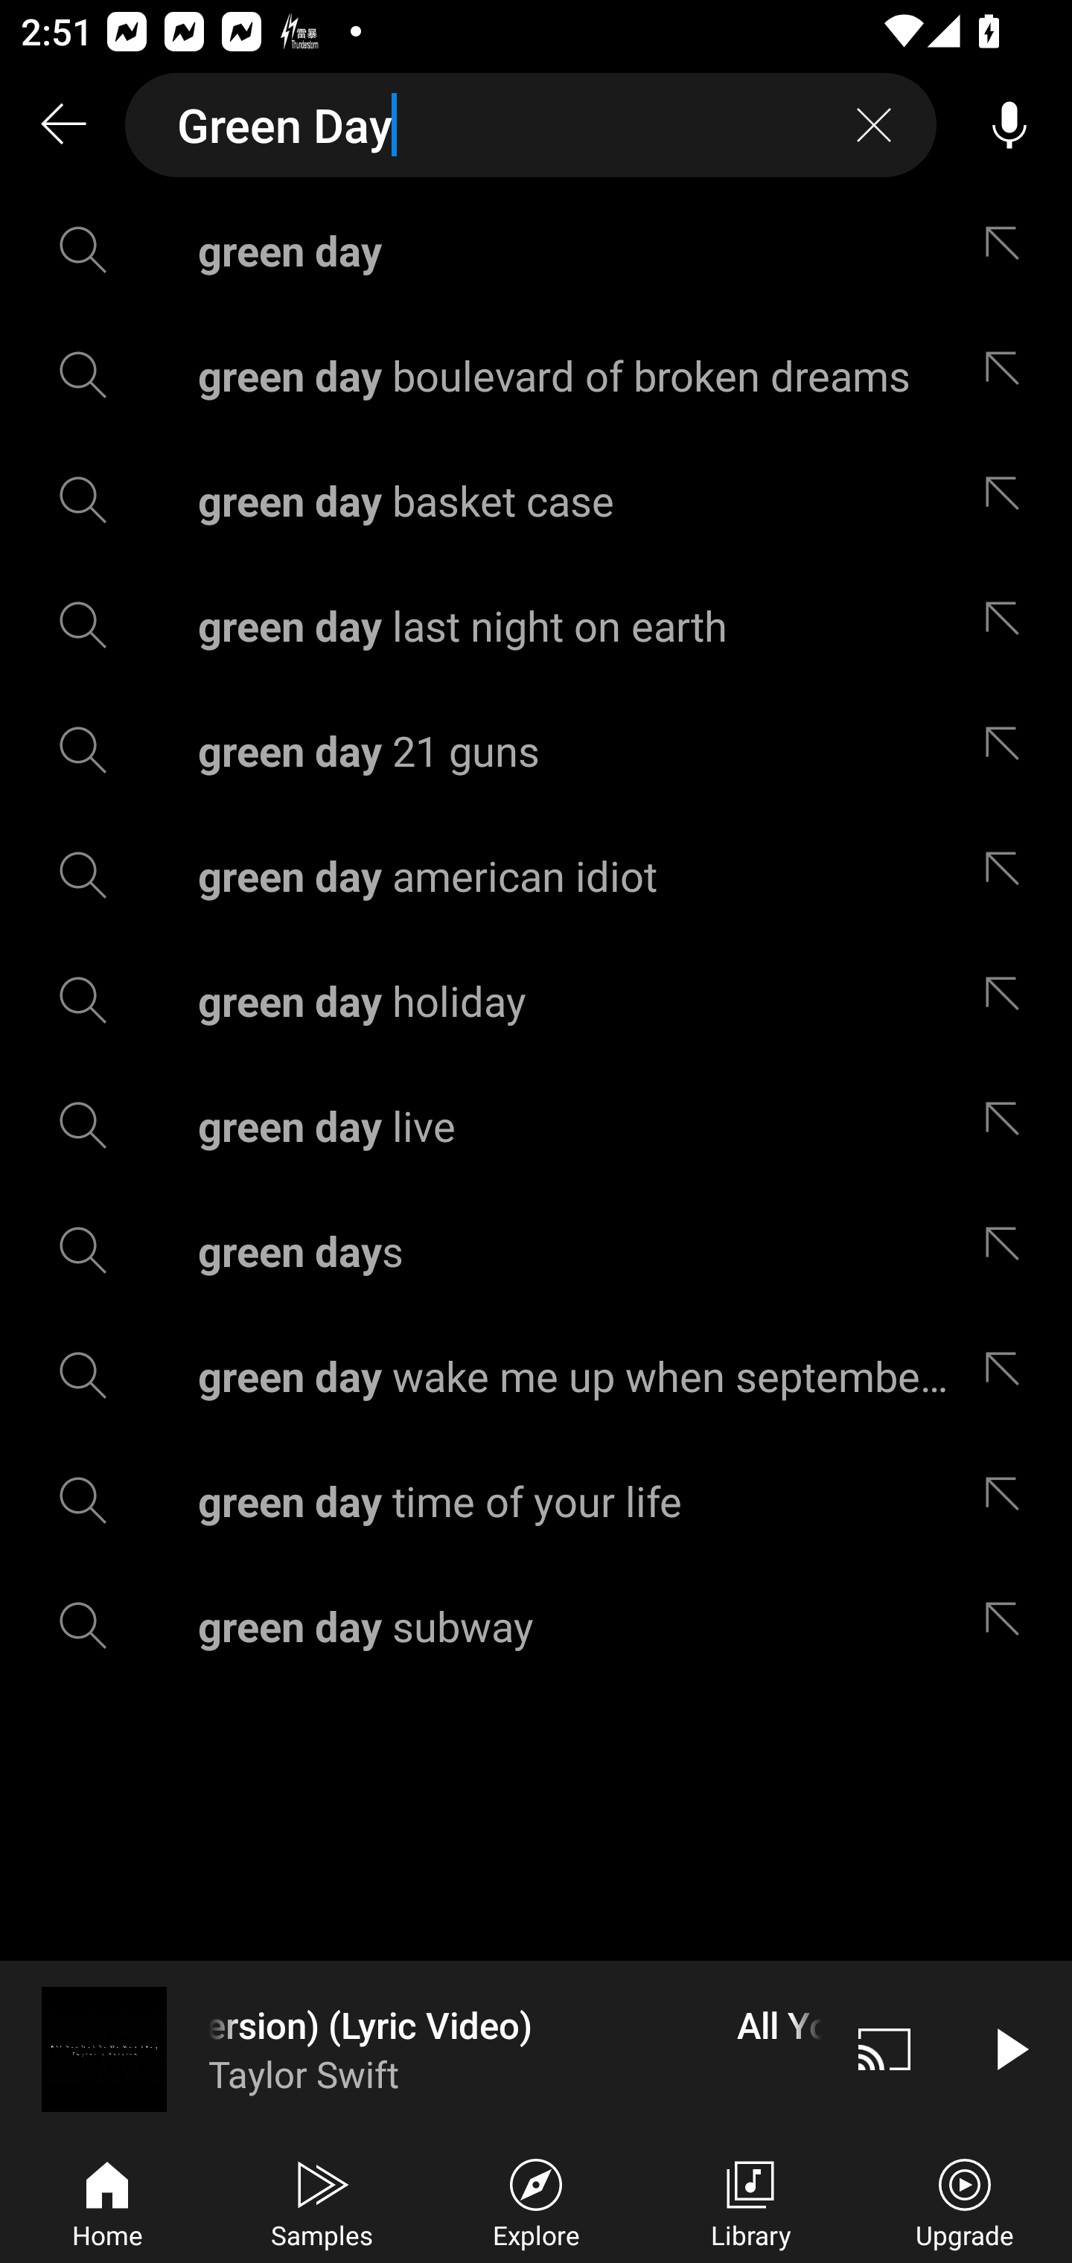  Describe the element at coordinates (1009, 1501) in the screenshot. I see `Edit suggestion green day time of your life` at that location.